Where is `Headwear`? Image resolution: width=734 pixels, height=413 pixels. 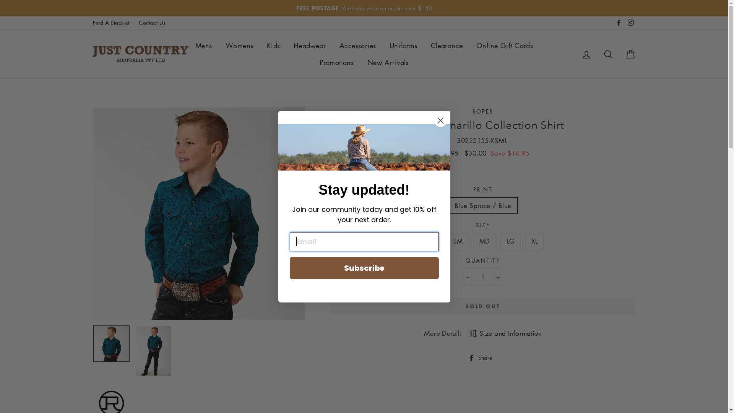
Headwear is located at coordinates (310, 46).